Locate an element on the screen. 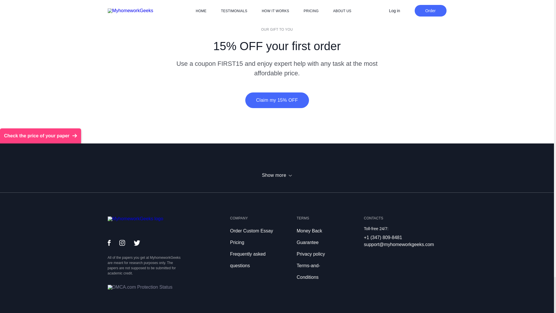  Terms-and-Conditions is located at coordinates (308, 271).